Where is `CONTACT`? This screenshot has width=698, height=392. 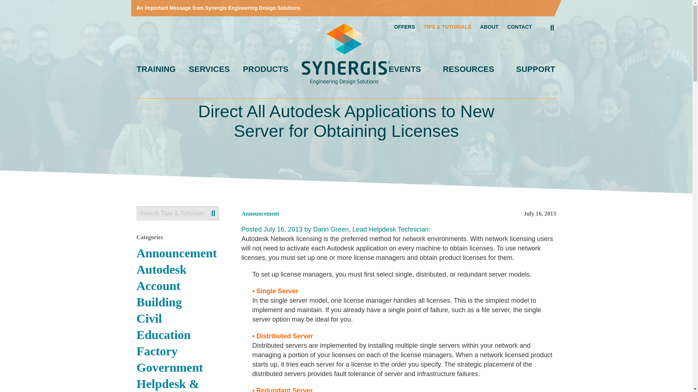
CONTACT is located at coordinates (520, 27).